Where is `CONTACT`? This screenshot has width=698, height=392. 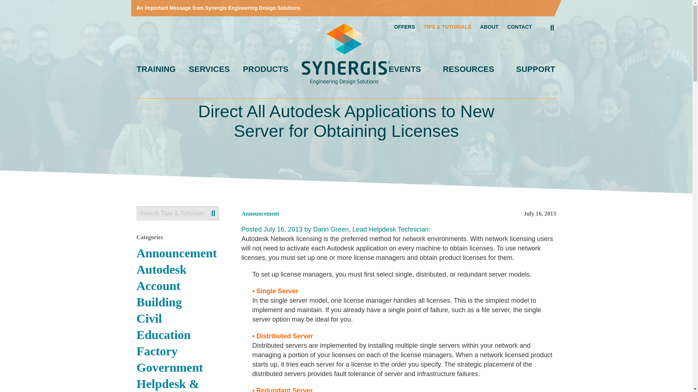
CONTACT is located at coordinates (520, 27).